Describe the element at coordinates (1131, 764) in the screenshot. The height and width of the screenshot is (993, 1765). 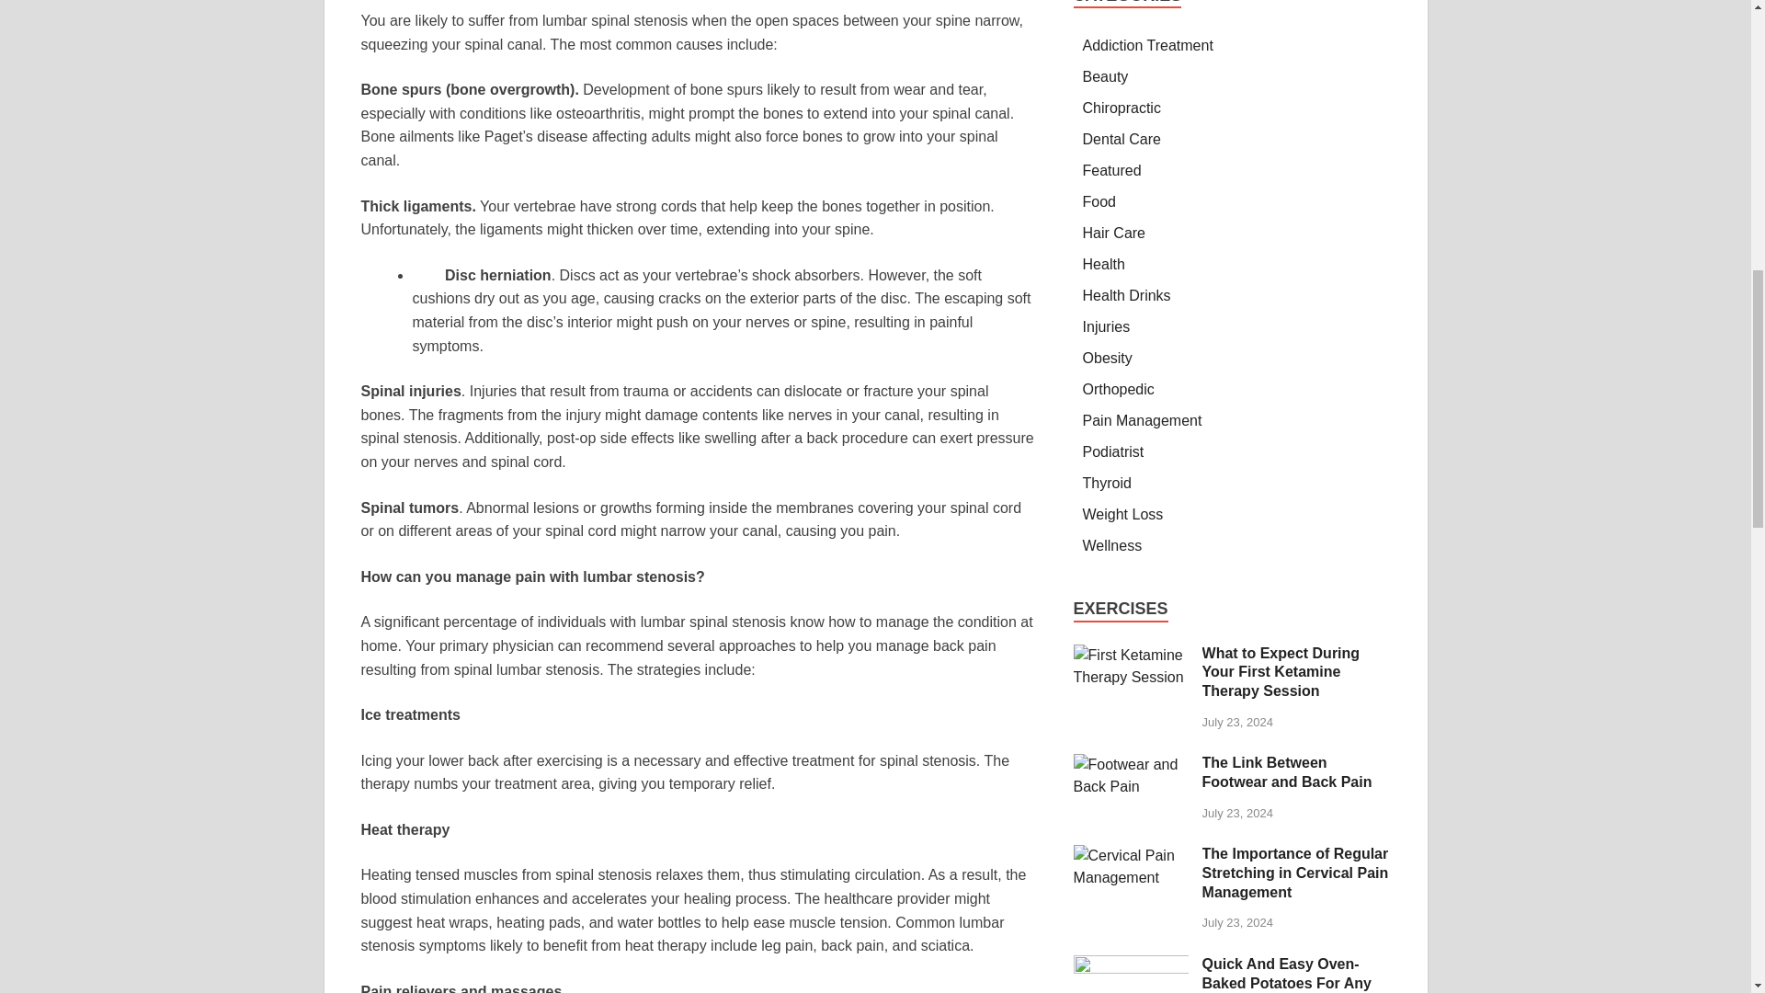
I see `The Link Between Footwear and Back Pain` at that location.